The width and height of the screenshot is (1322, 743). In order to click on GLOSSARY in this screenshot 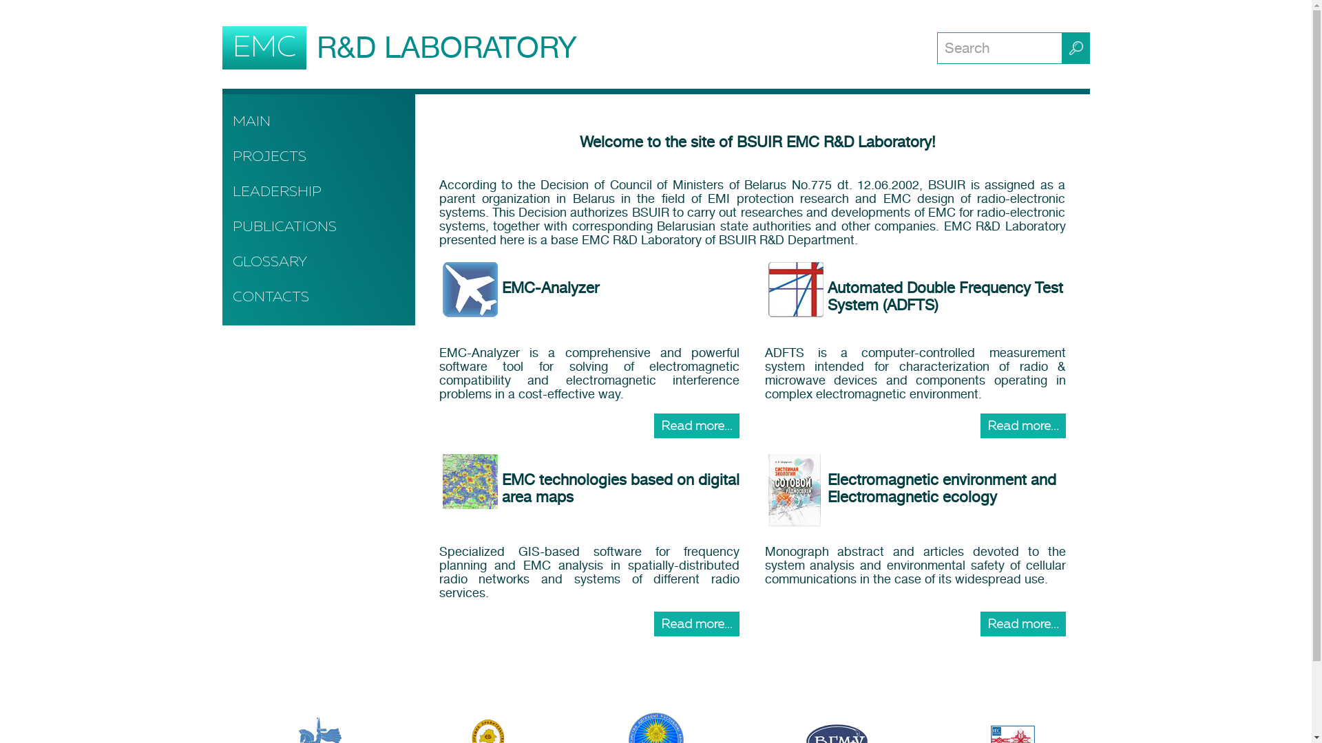, I will do `click(318, 263)`.